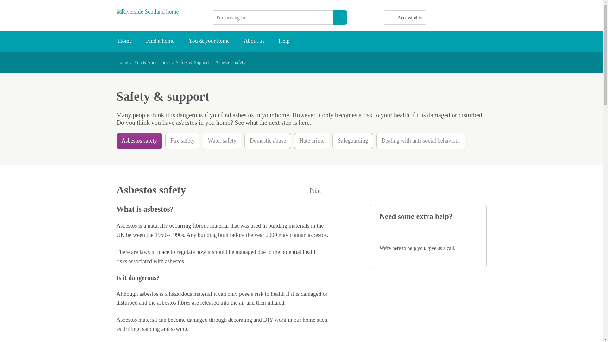 This screenshot has width=608, height=342. What do you see at coordinates (254, 41) in the screenshot?
I see `About us` at bounding box center [254, 41].